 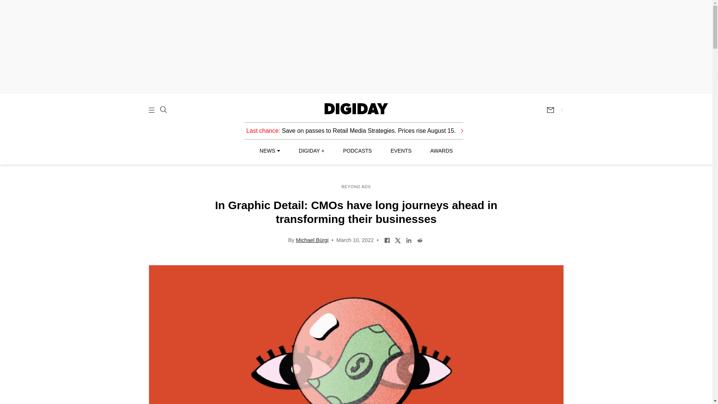 I want to click on AWARDS, so click(x=441, y=151).